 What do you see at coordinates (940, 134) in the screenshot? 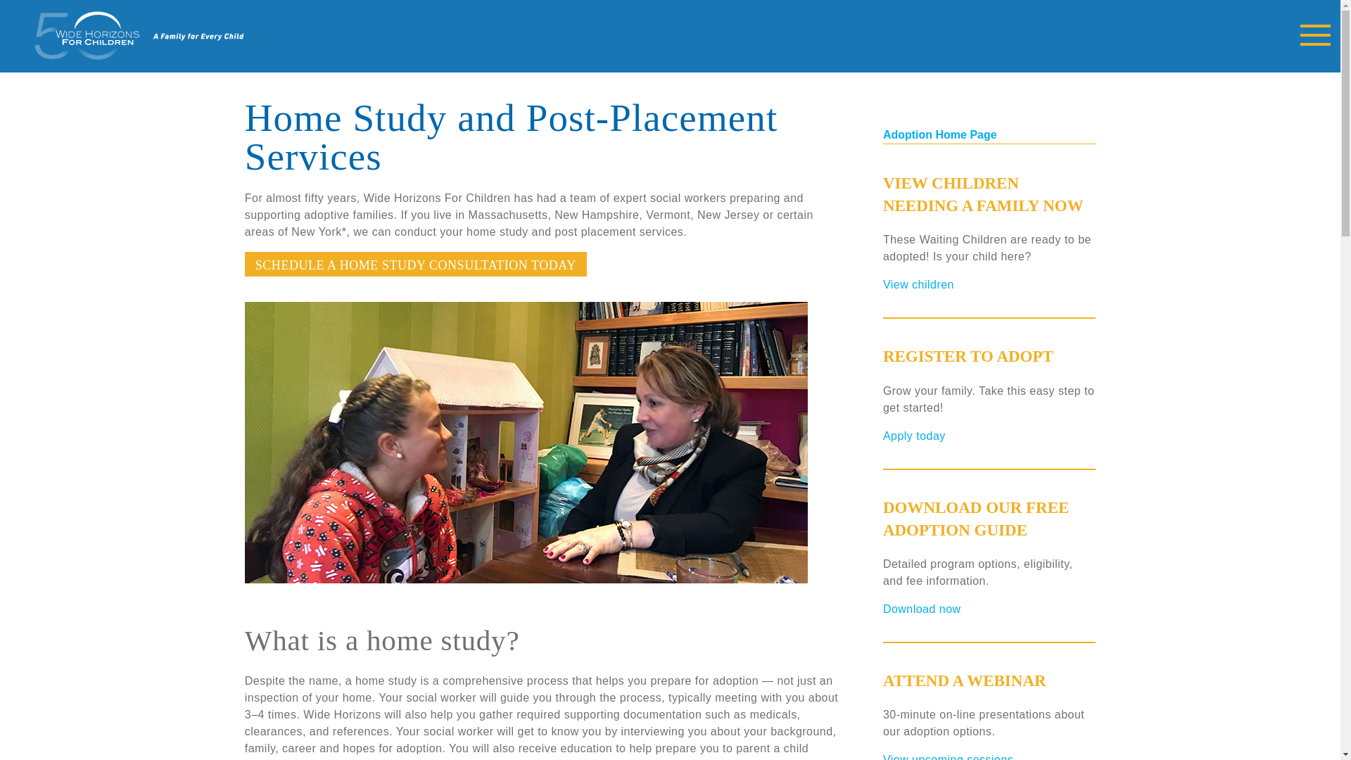
I see `Adoption Home Page` at bounding box center [940, 134].